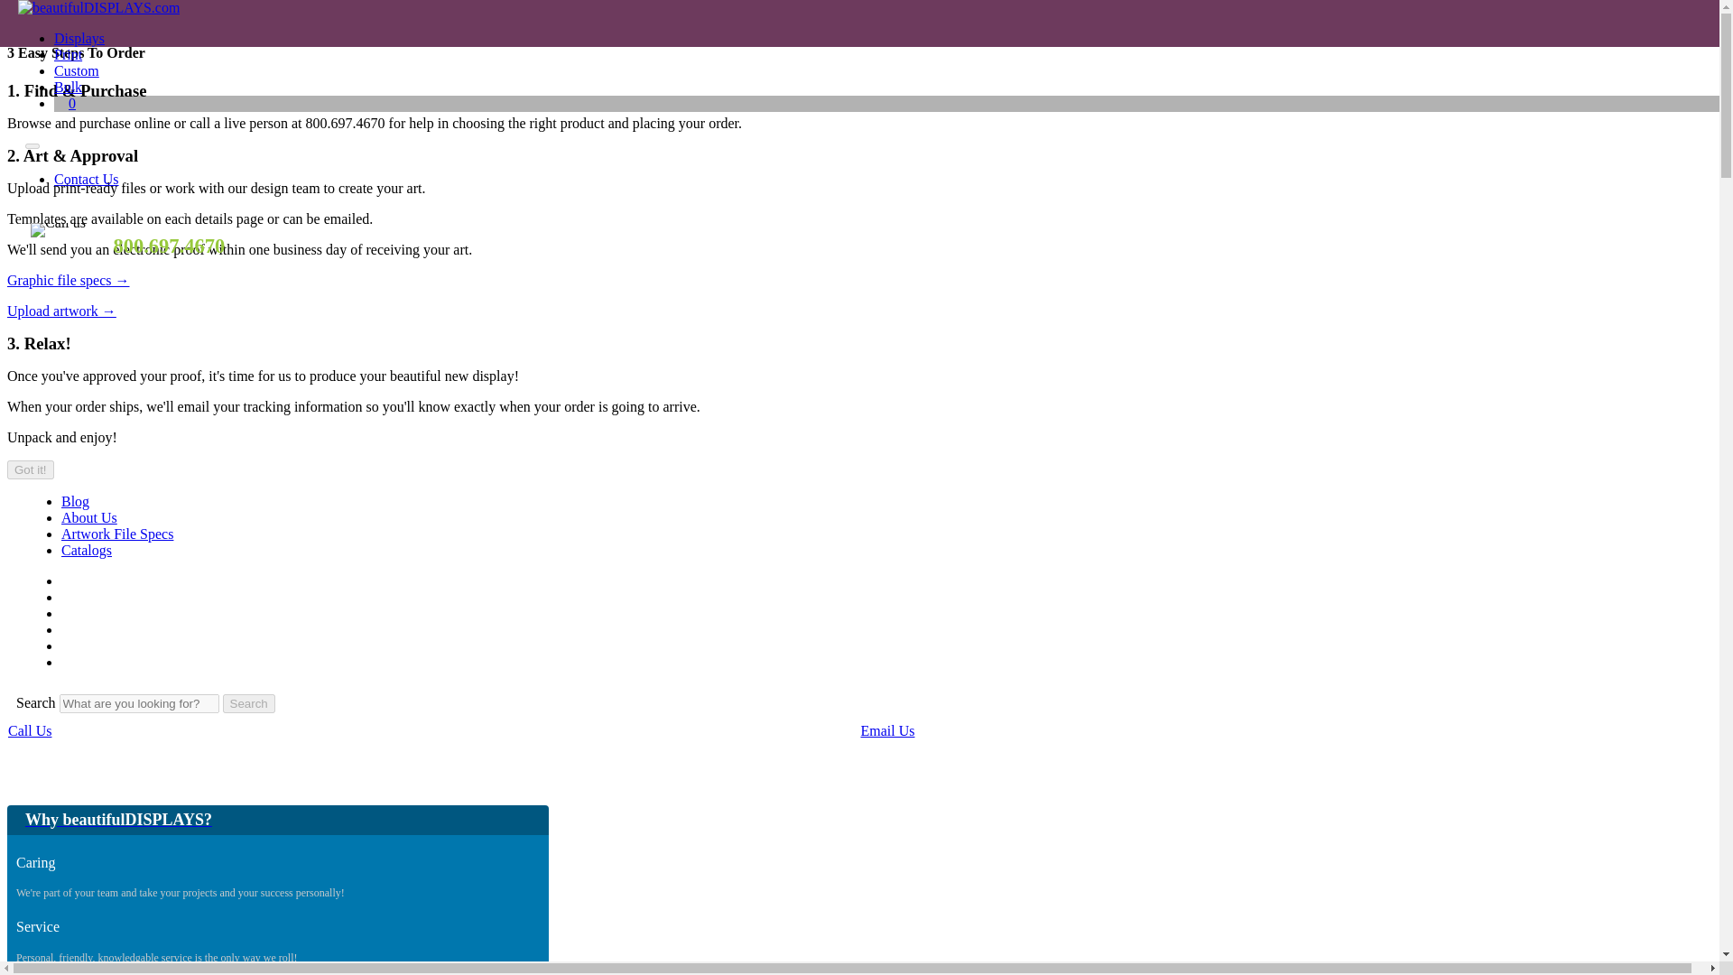 The height and width of the screenshot is (975, 1733). I want to click on 0, so click(71, 103).